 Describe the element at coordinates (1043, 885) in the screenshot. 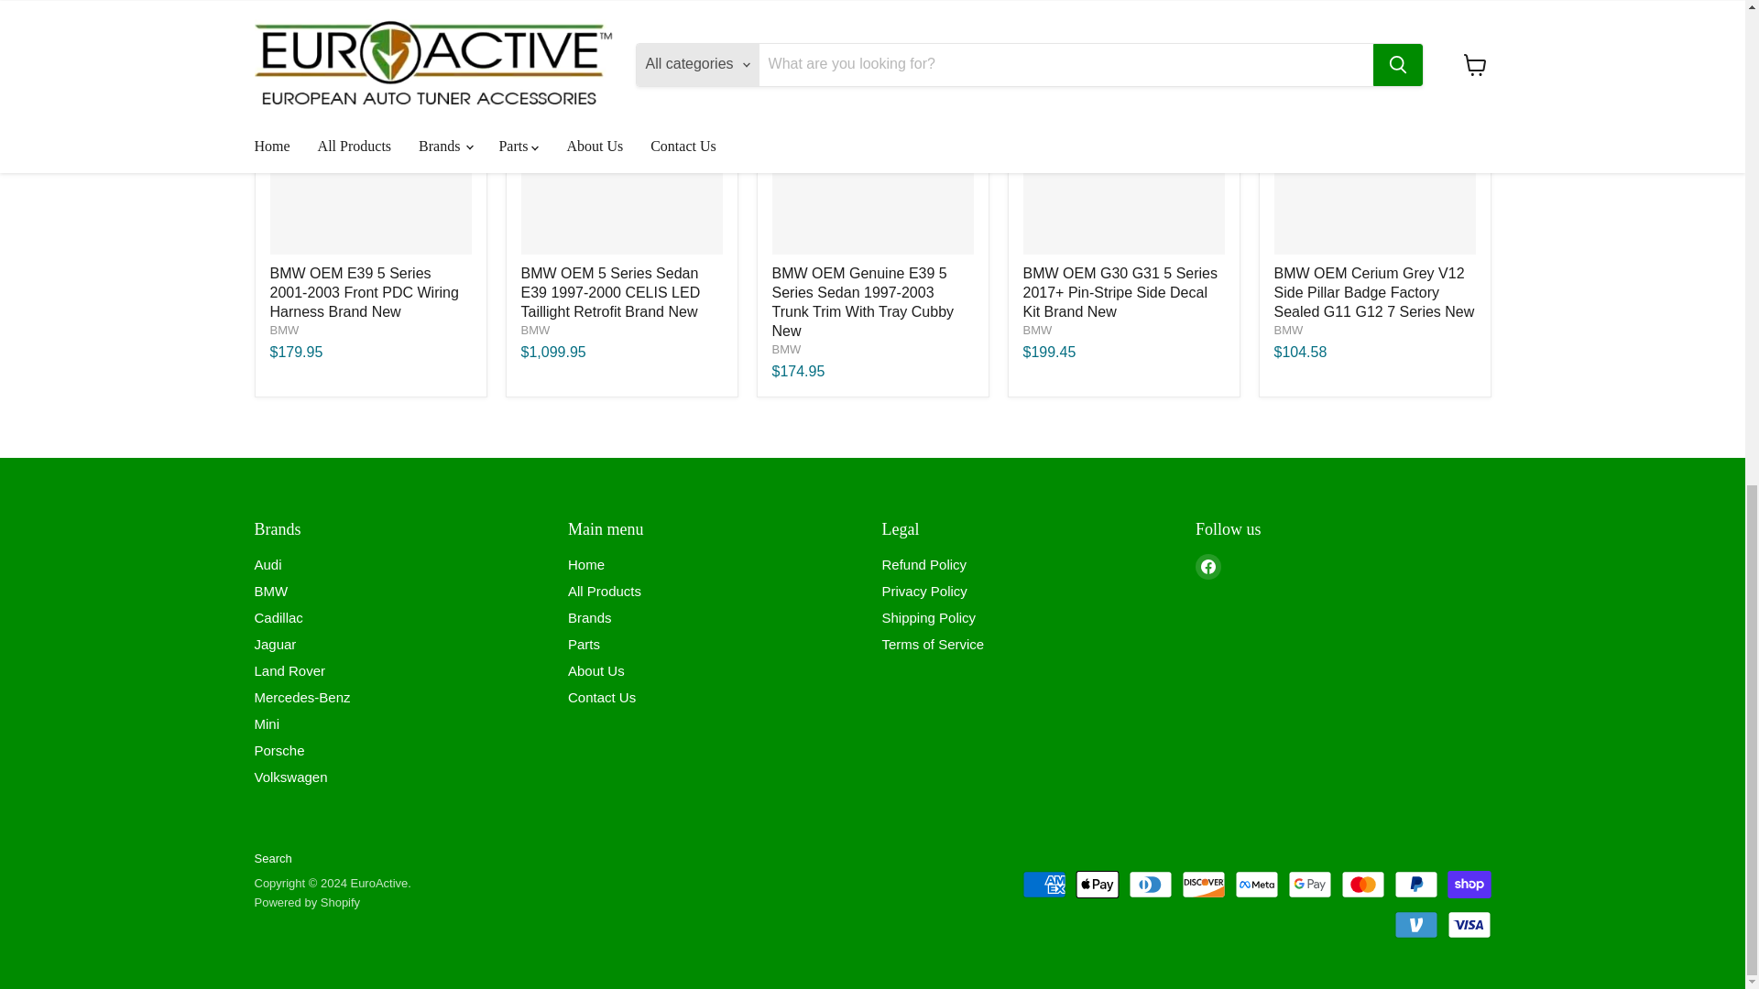

I see `American Express` at that location.